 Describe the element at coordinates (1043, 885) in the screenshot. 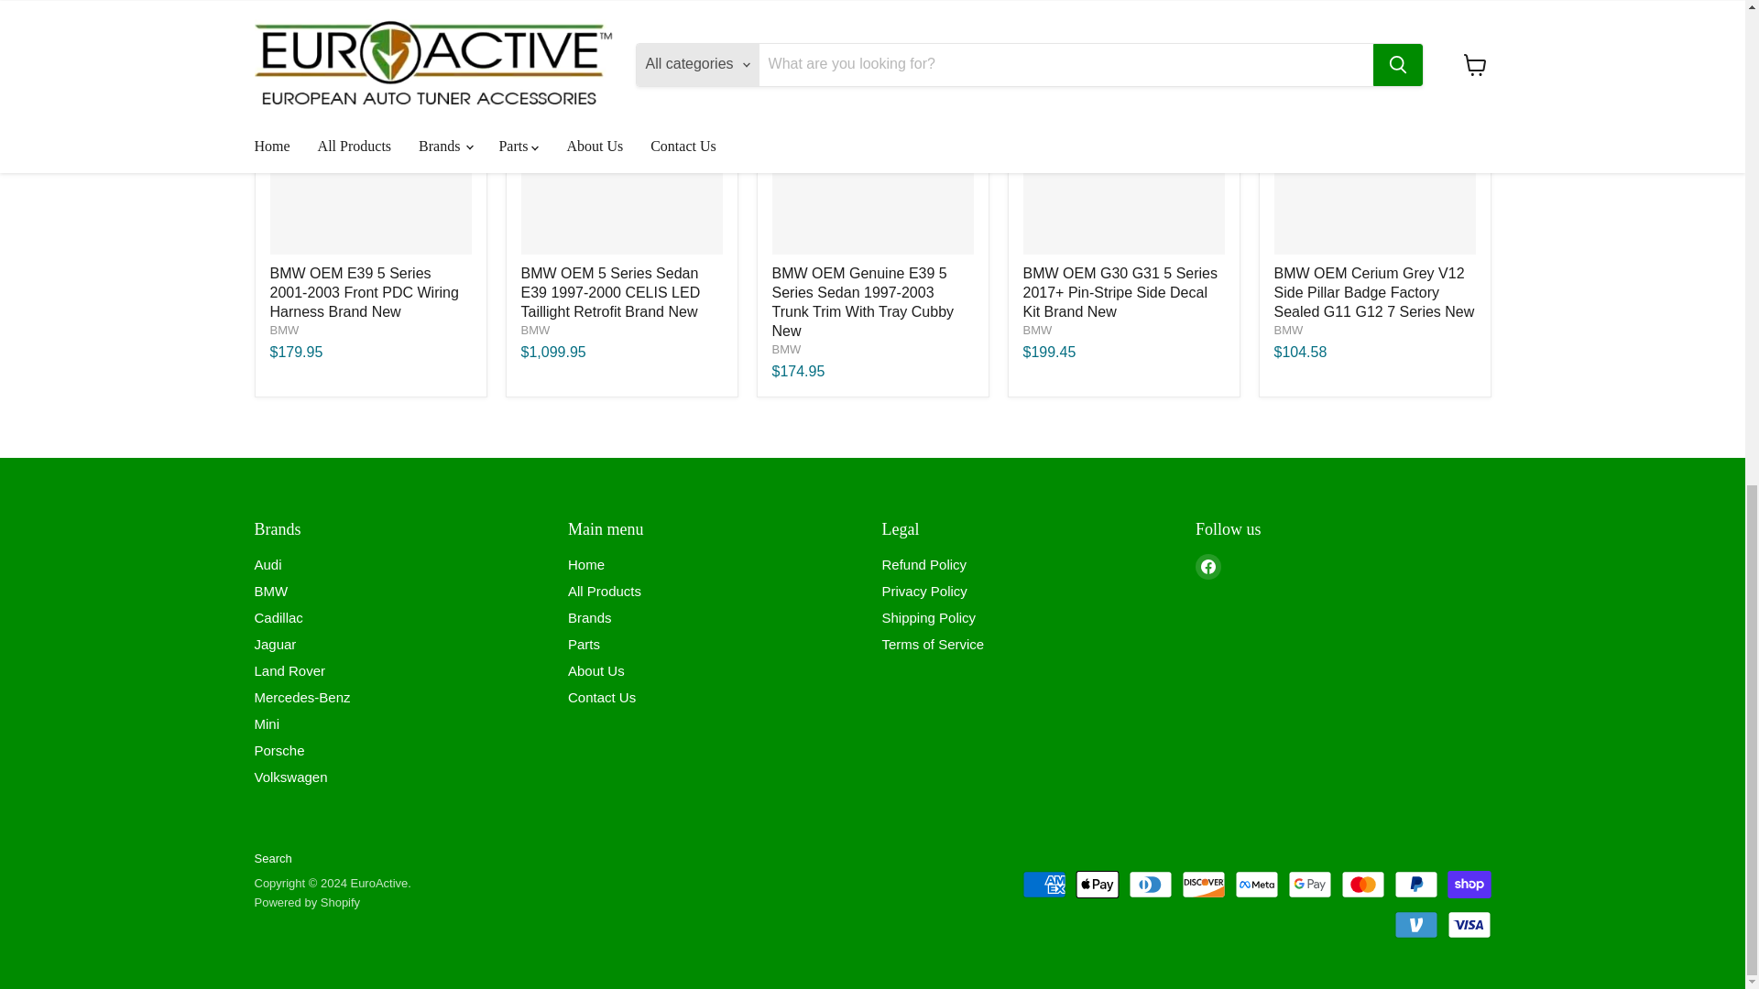

I see `American Express` at that location.